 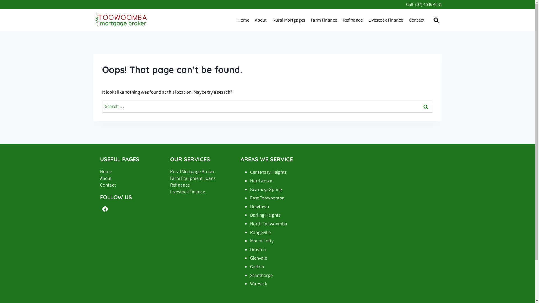 What do you see at coordinates (267, 198) in the screenshot?
I see `East Toowoomba` at bounding box center [267, 198].